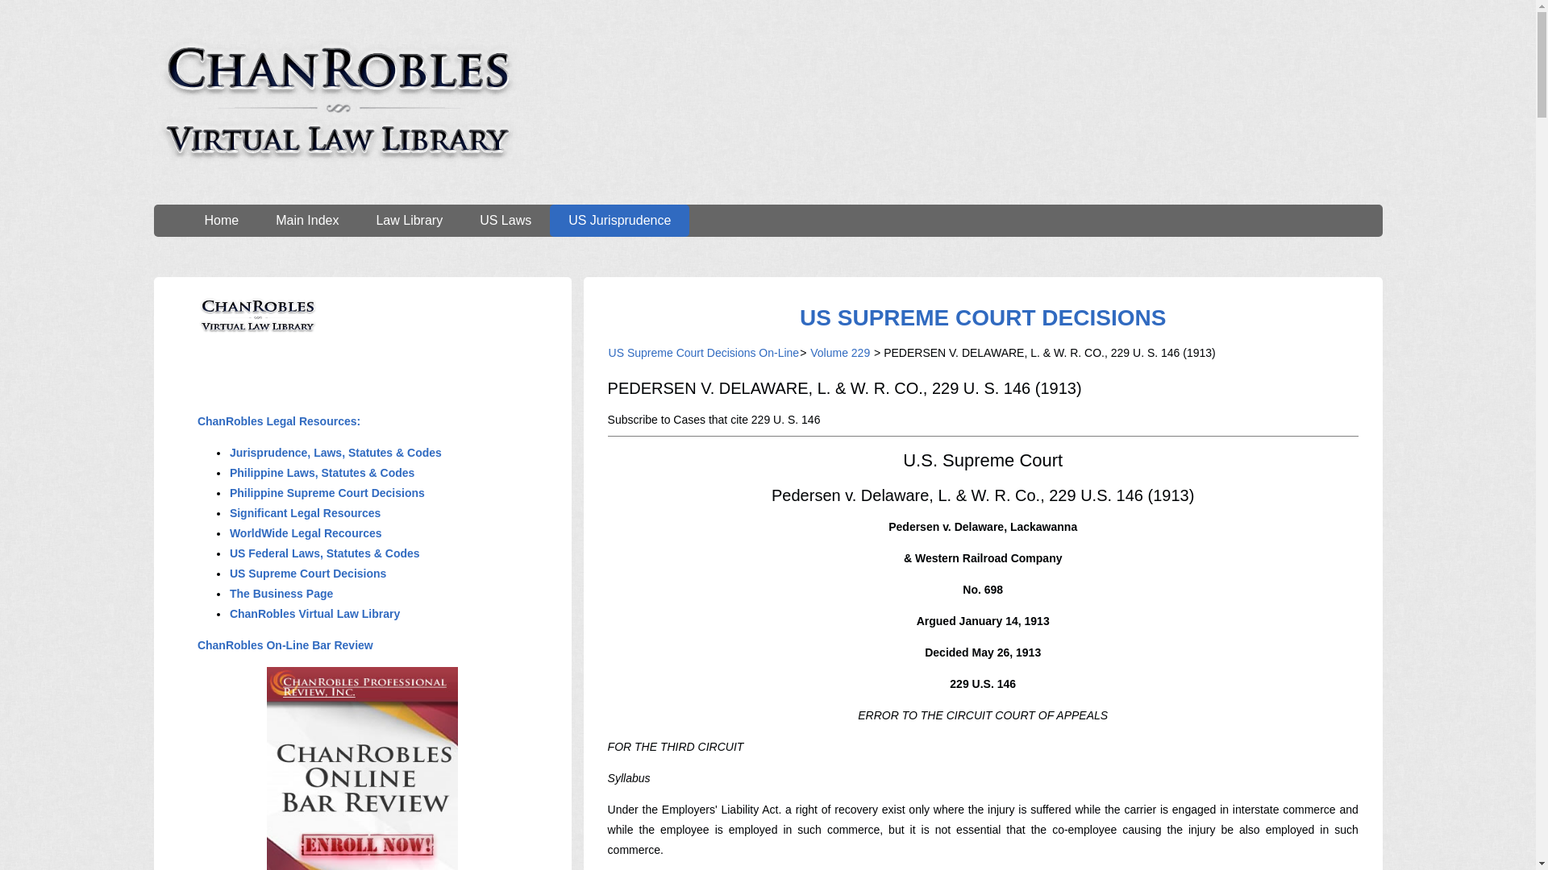 The image size is (1548, 870). Describe the element at coordinates (982, 317) in the screenshot. I see `United States Supreme Court Decisions - On-Line` at that location.